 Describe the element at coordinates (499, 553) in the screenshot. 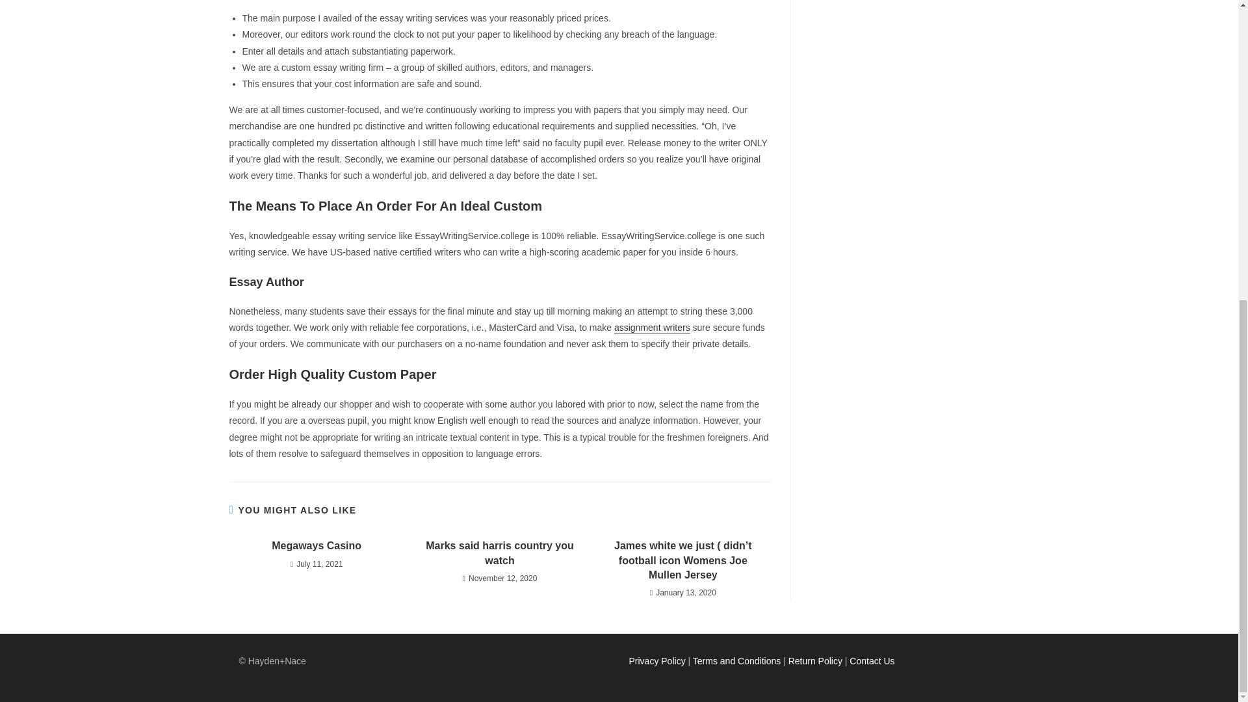

I see `Marks said harris country you watch` at that location.